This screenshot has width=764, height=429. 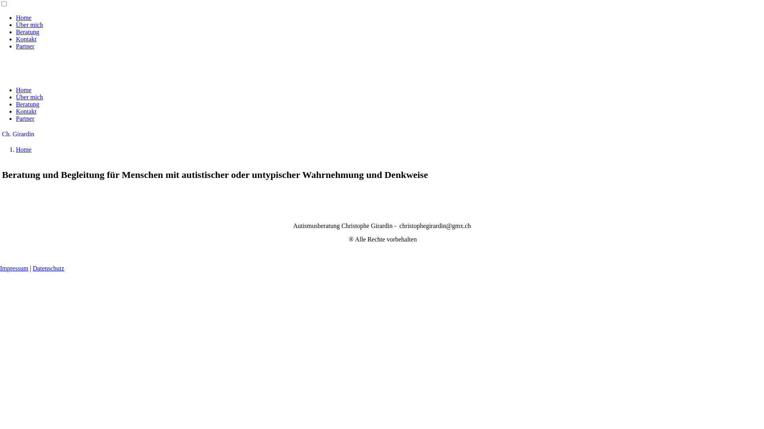 What do you see at coordinates (25, 118) in the screenshot?
I see `Partner` at bounding box center [25, 118].